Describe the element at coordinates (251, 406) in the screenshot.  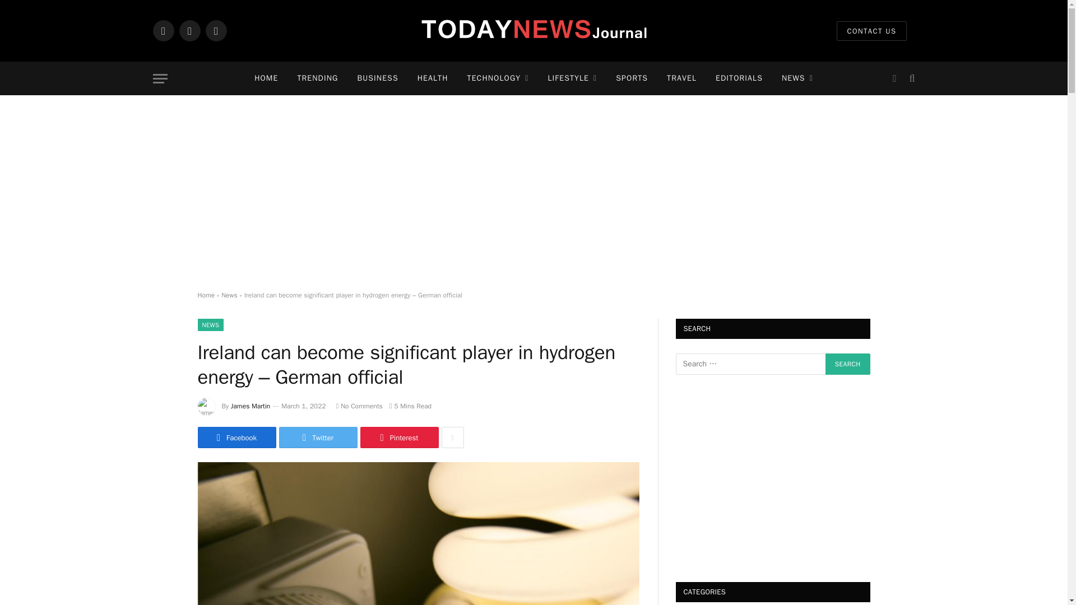
I see `Posts by James Martin` at that location.